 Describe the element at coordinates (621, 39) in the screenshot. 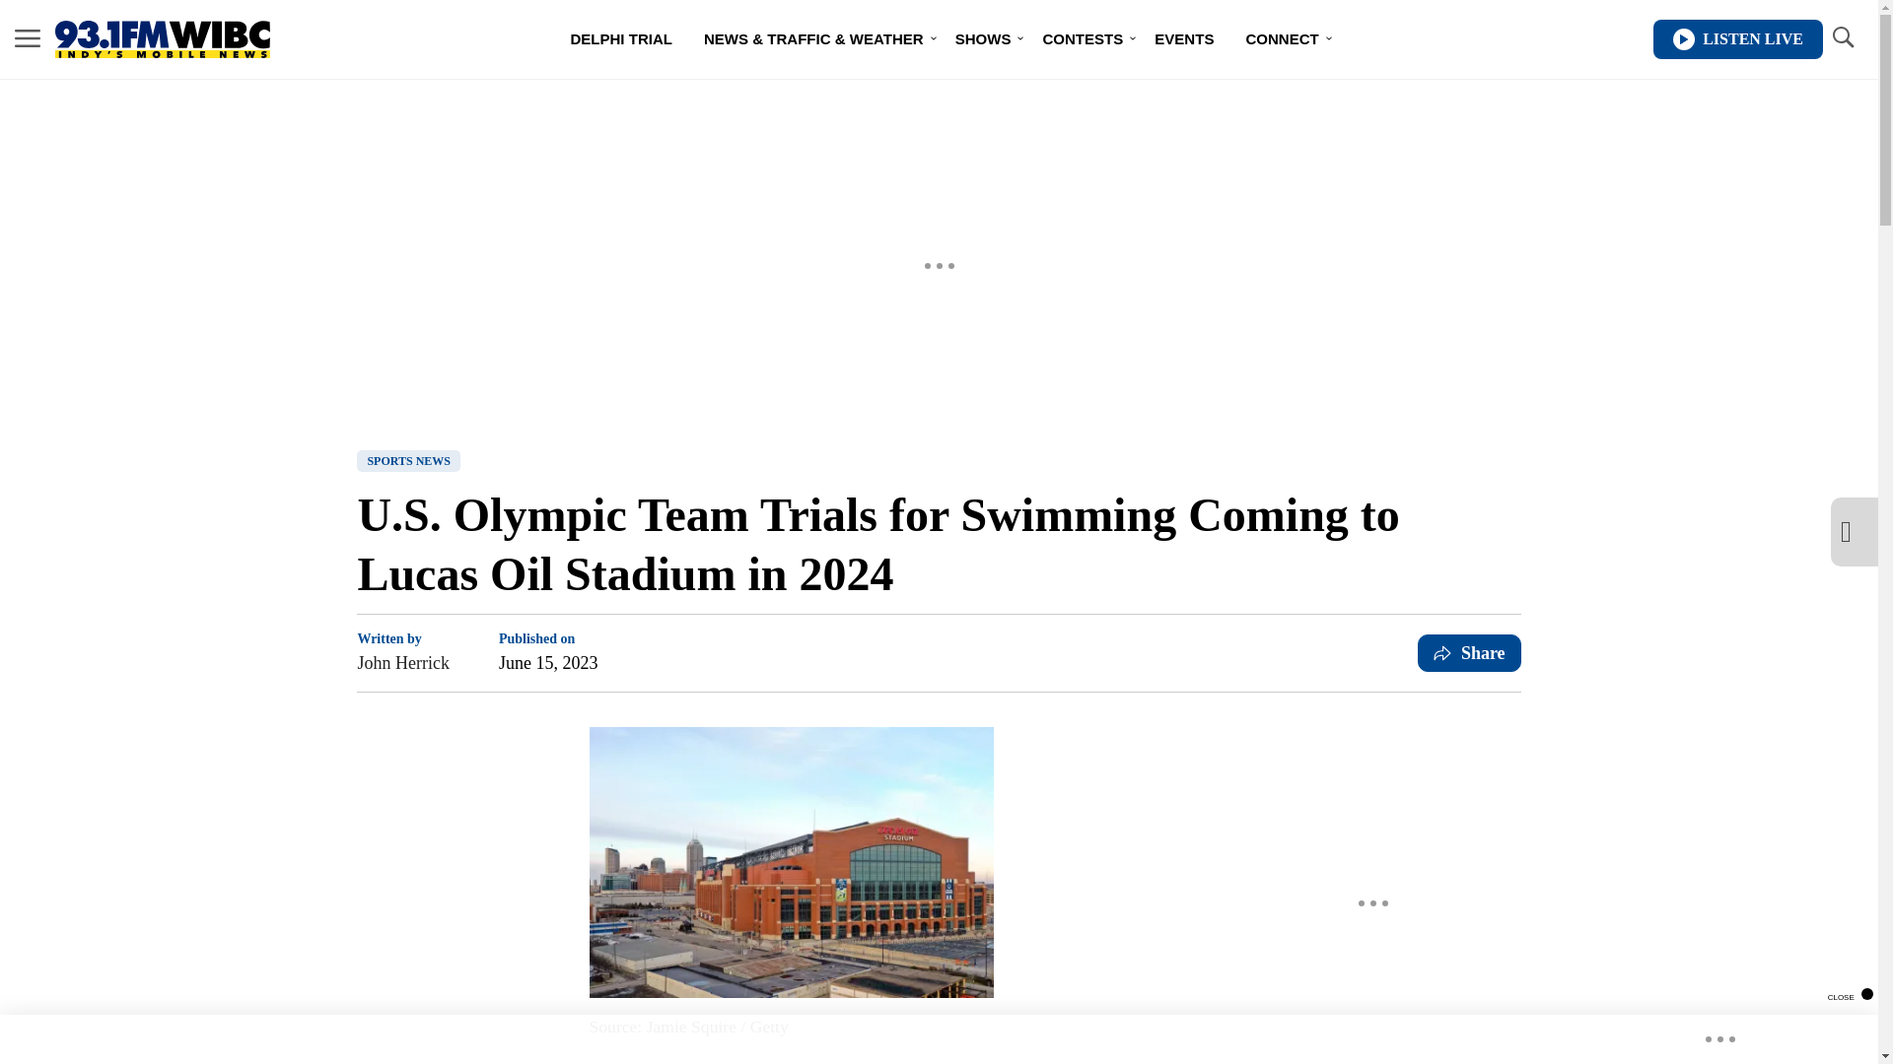

I see `DELPHI TRIAL` at that location.